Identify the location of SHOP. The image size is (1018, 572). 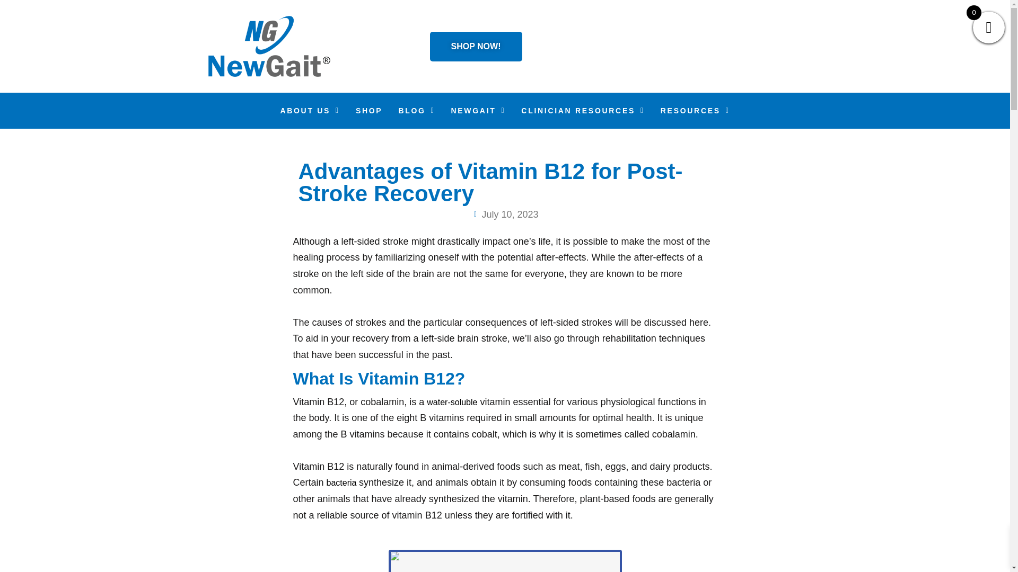
(369, 110).